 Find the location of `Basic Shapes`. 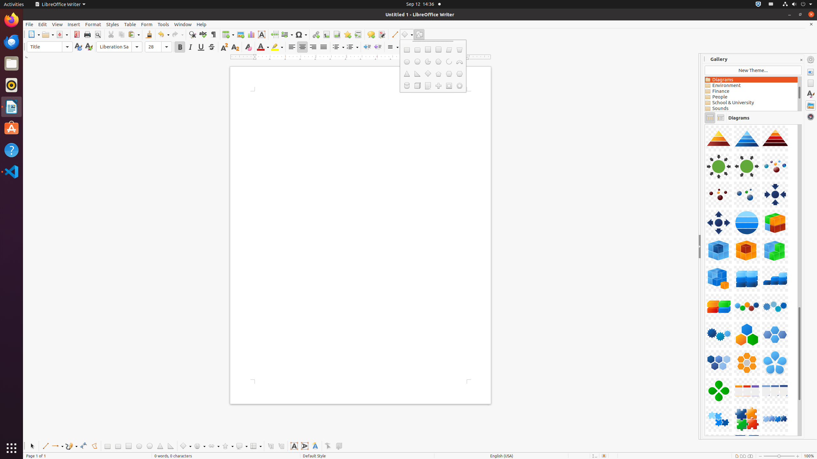

Basic Shapes is located at coordinates (185, 446).